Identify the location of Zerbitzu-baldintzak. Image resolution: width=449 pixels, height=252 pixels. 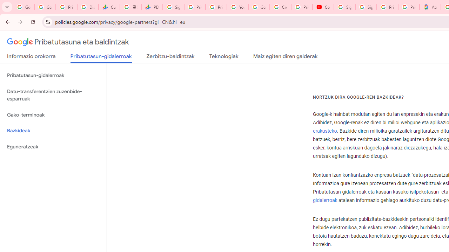
(170, 58).